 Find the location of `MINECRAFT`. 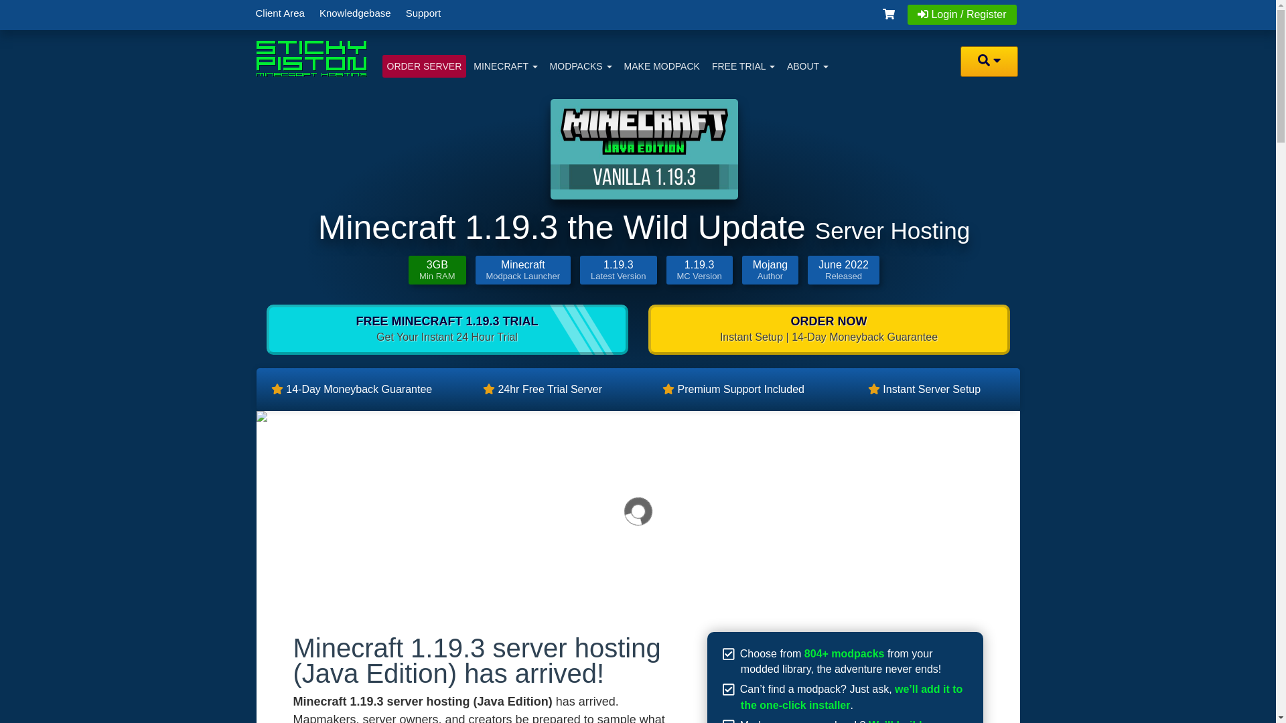

MINECRAFT is located at coordinates (505, 66).